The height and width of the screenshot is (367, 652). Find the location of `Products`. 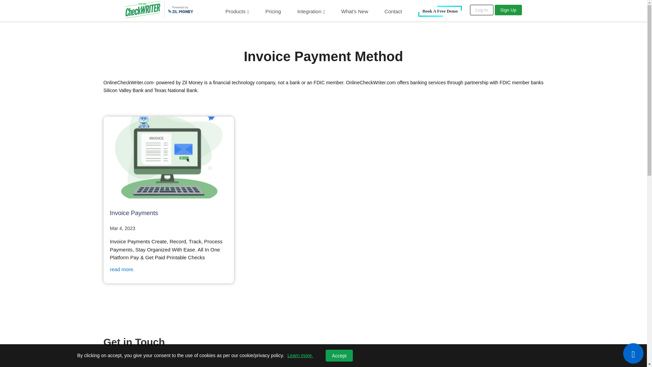

Products is located at coordinates (237, 11).